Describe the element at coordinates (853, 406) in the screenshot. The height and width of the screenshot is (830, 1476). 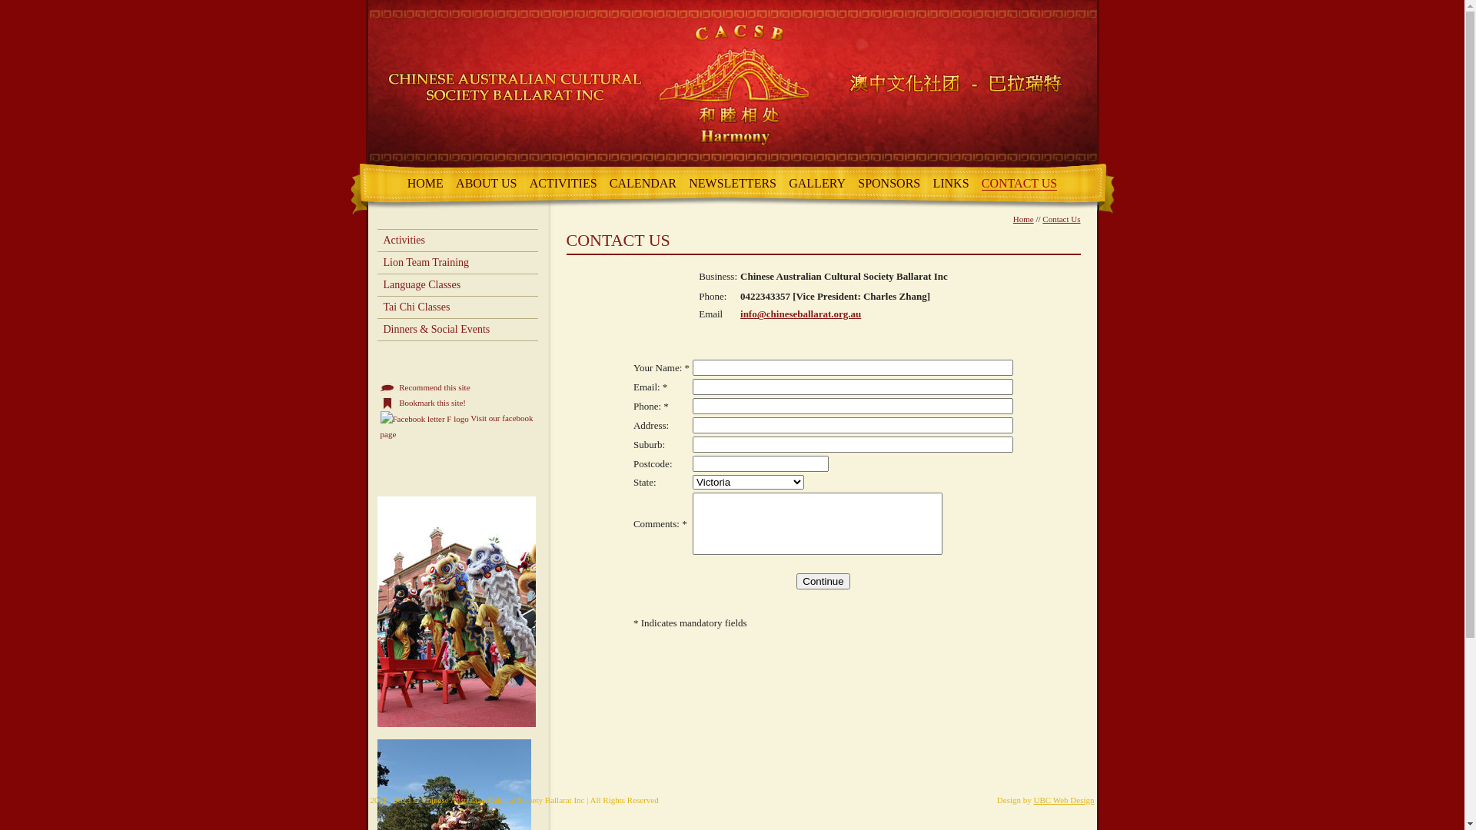
I see `Please enter 10 digit phone number` at that location.